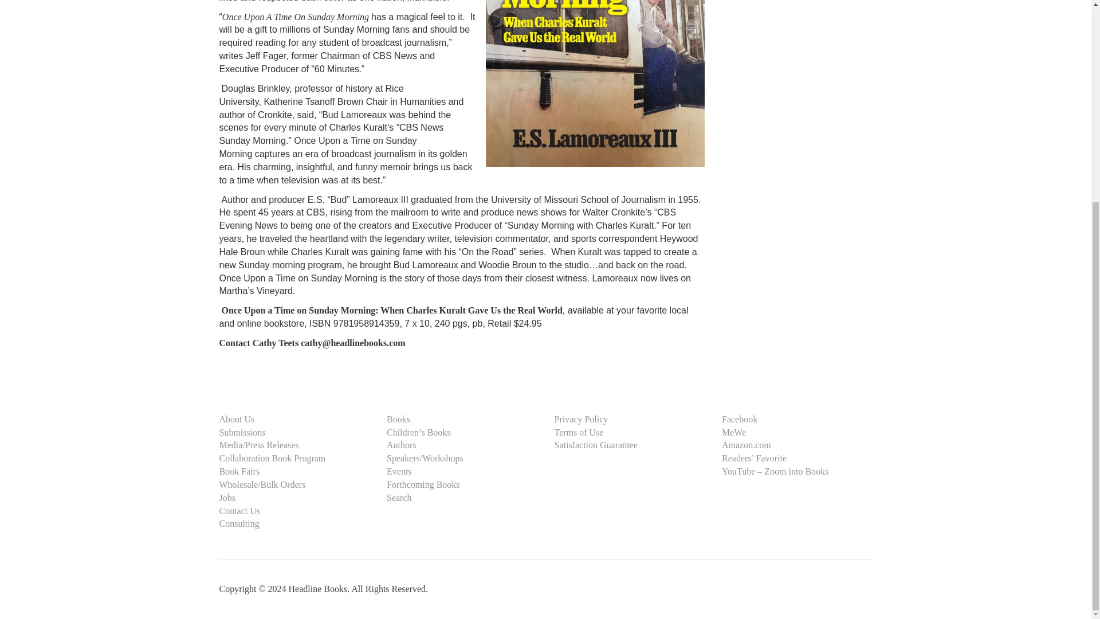 The image size is (1100, 619). What do you see at coordinates (399, 471) in the screenshot?
I see `Events` at bounding box center [399, 471].